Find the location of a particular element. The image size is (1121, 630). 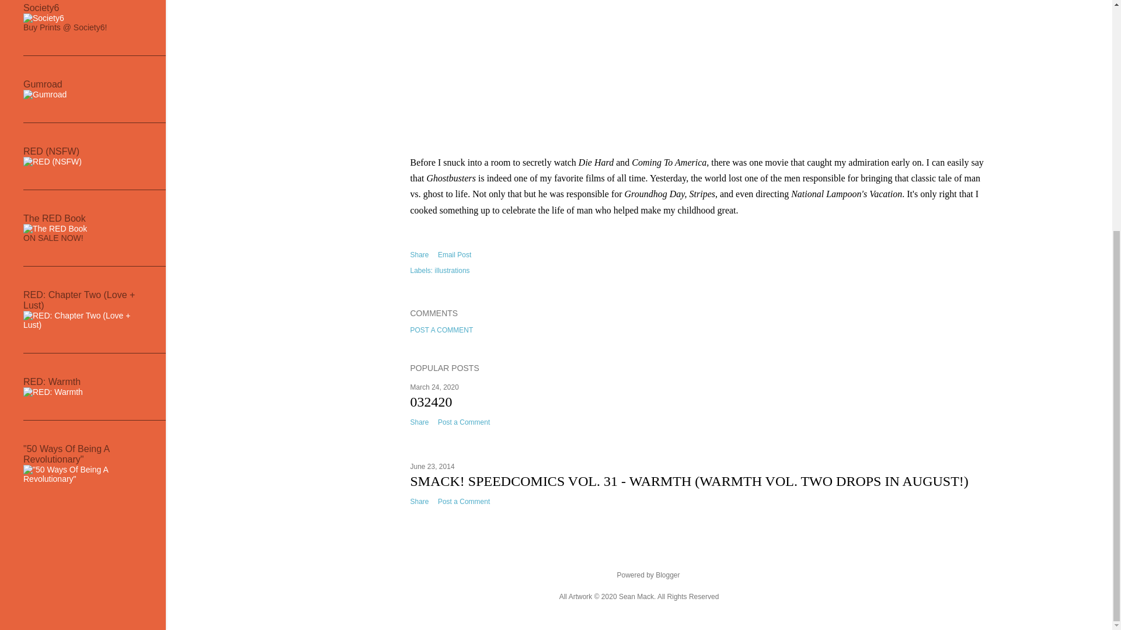

June 23, 2014 is located at coordinates (432, 466).